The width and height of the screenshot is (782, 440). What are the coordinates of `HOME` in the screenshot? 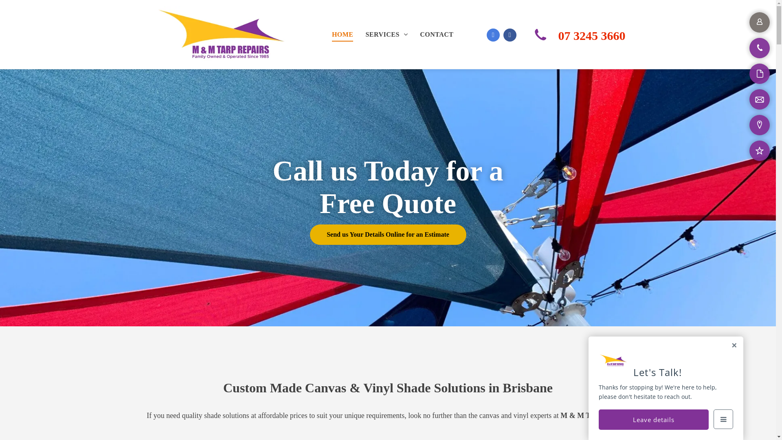 It's located at (343, 35).